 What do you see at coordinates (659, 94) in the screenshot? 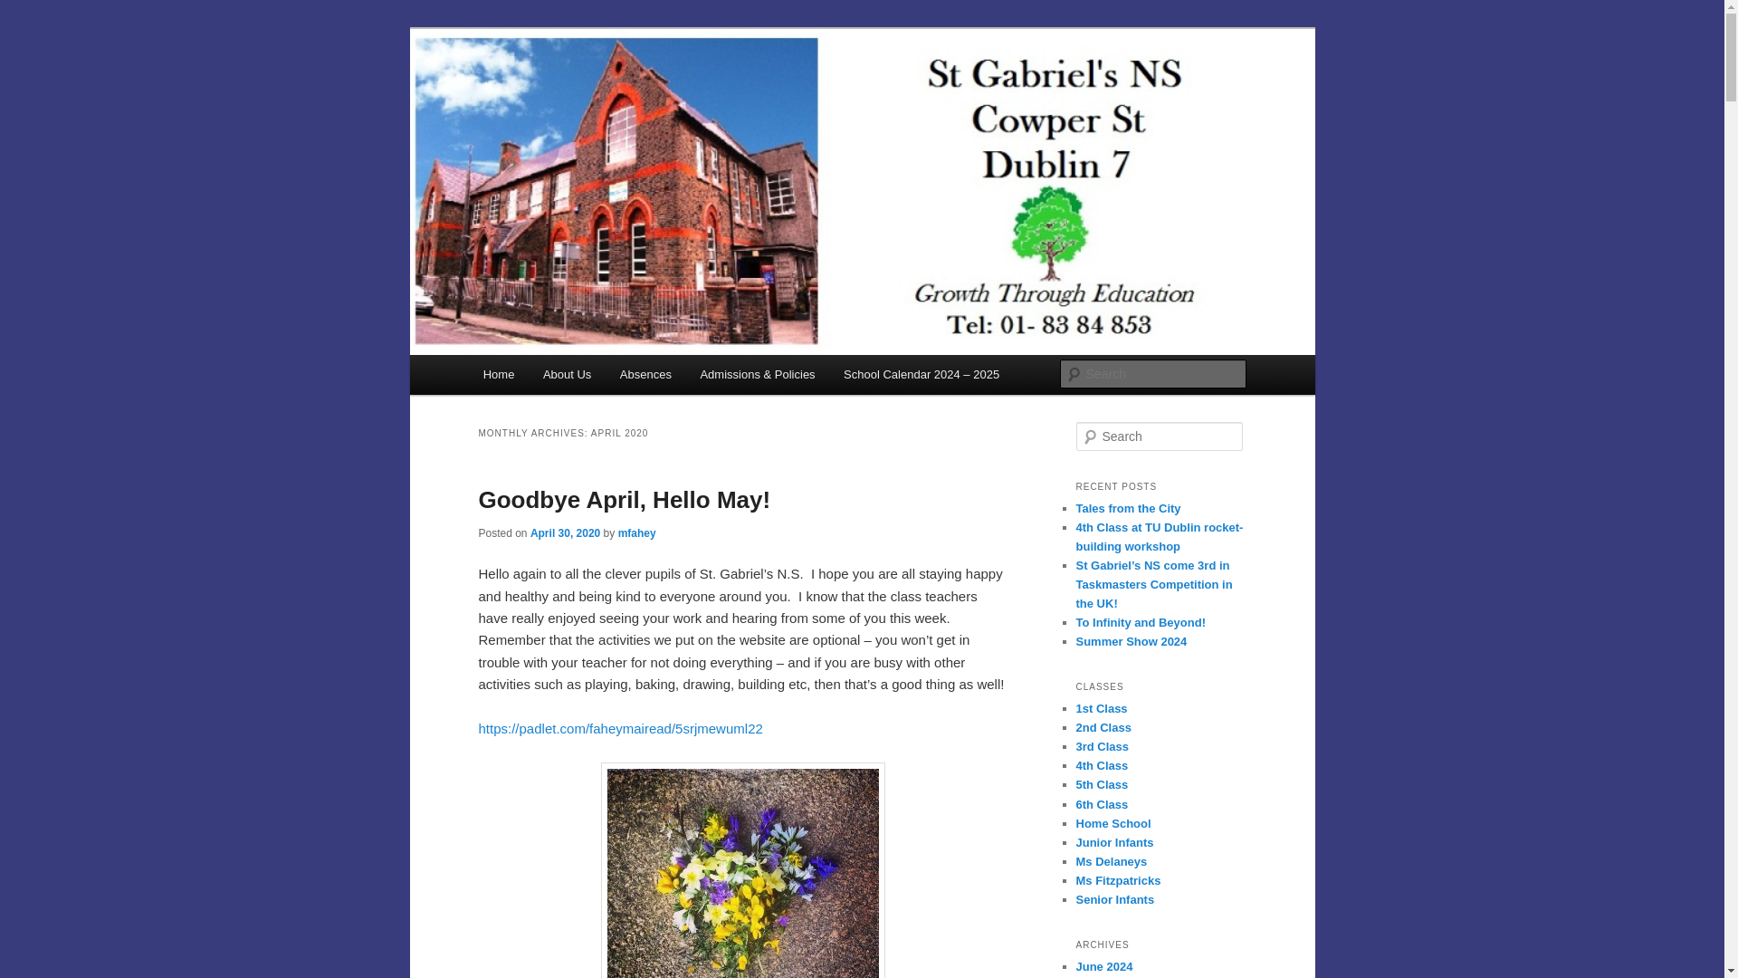
I see `St. Gabriels National School` at bounding box center [659, 94].